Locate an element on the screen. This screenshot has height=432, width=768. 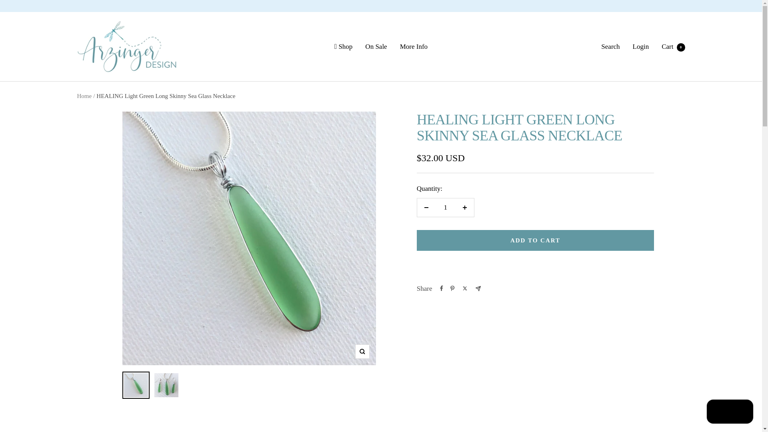
On Sale is located at coordinates (376, 46).